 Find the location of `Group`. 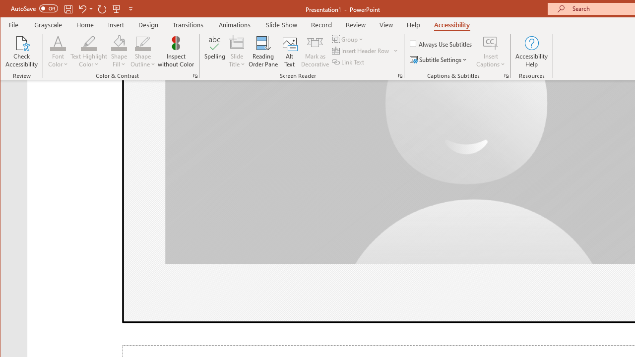

Group is located at coordinates (348, 39).